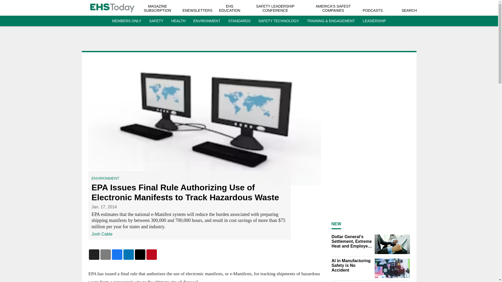 This screenshot has width=502, height=282. I want to click on HEALTH, so click(178, 21).